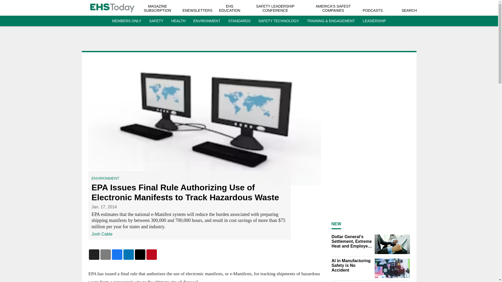 This screenshot has width=502, height=282. I want to click on HEALTH, so click(178, 21).